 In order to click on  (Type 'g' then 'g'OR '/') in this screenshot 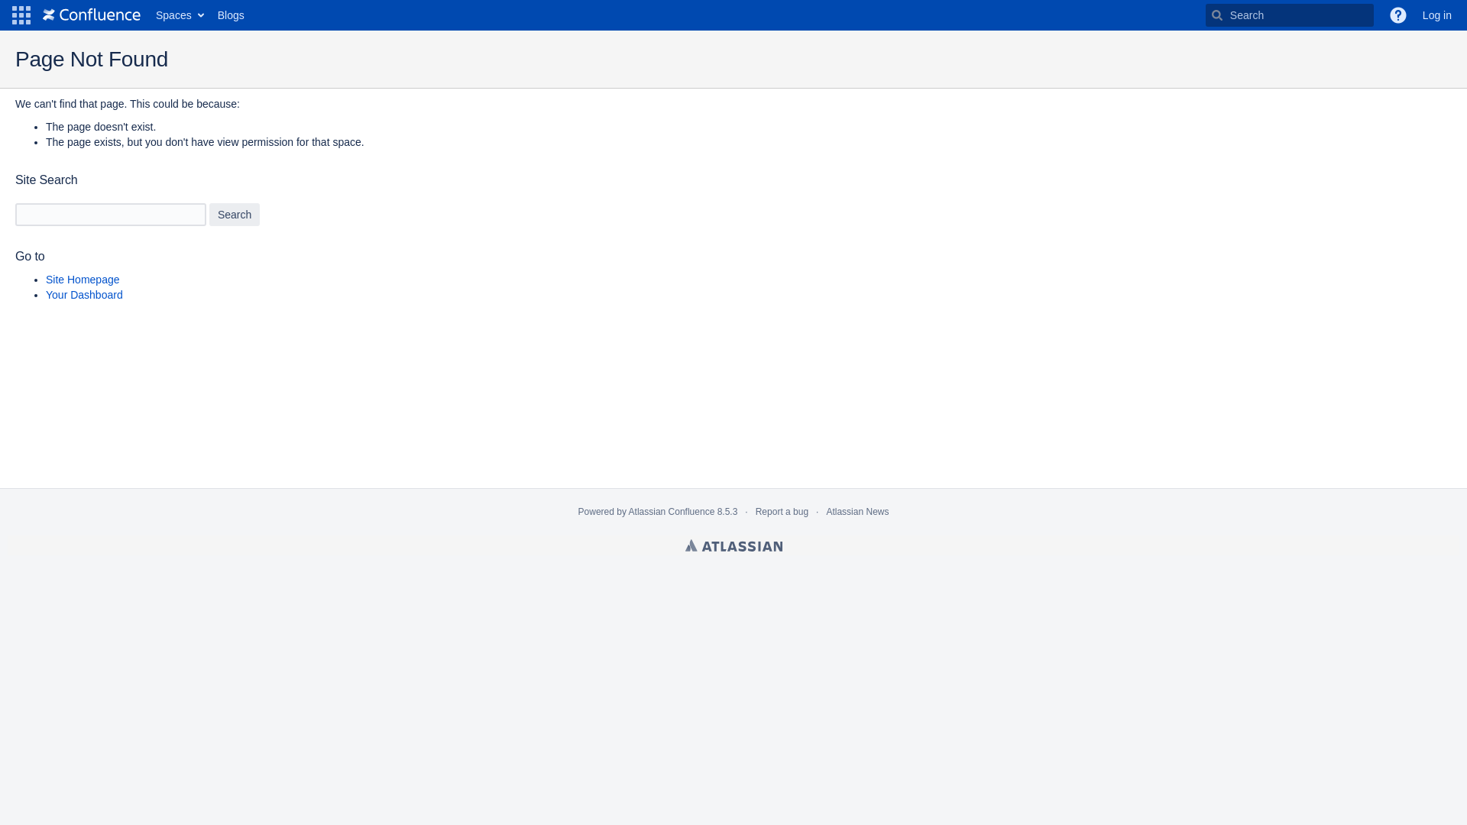, I will do `click(1290, 15)`.